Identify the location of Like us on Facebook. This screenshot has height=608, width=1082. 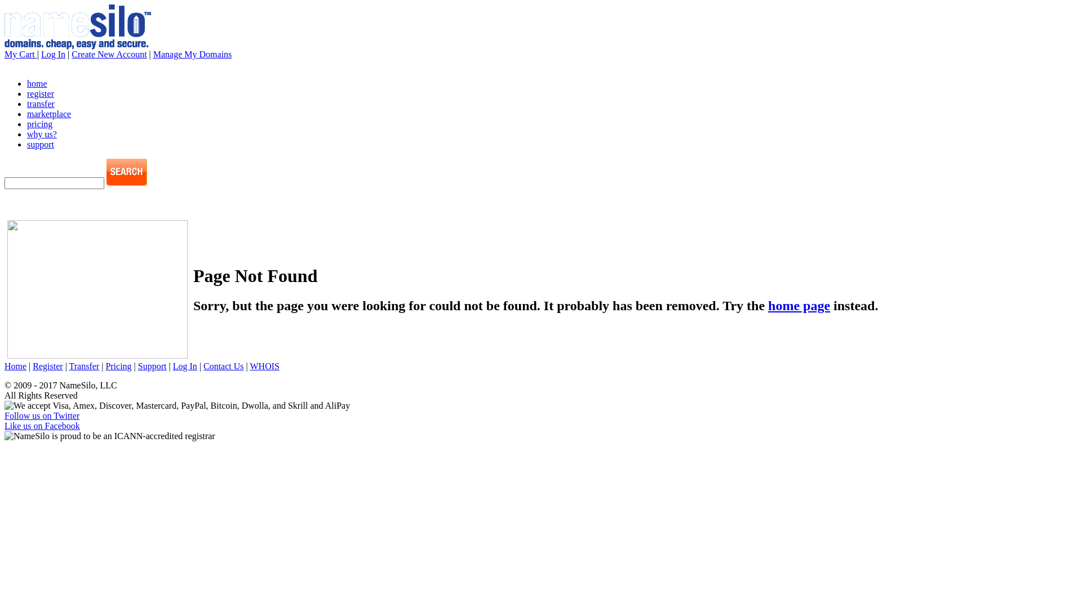
(42, 426).